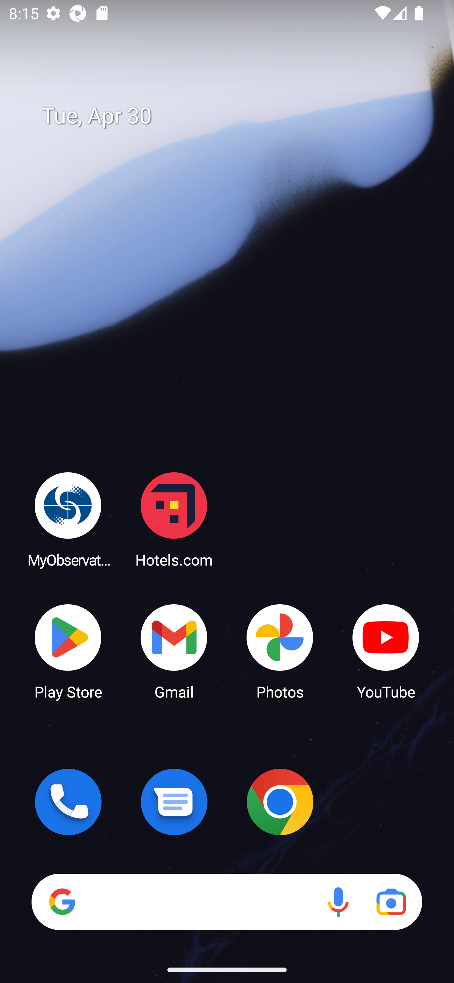  What do you see at coordinates (174, 802) in the screenshot?
I see `Messages` at bounding box center [174, 802].